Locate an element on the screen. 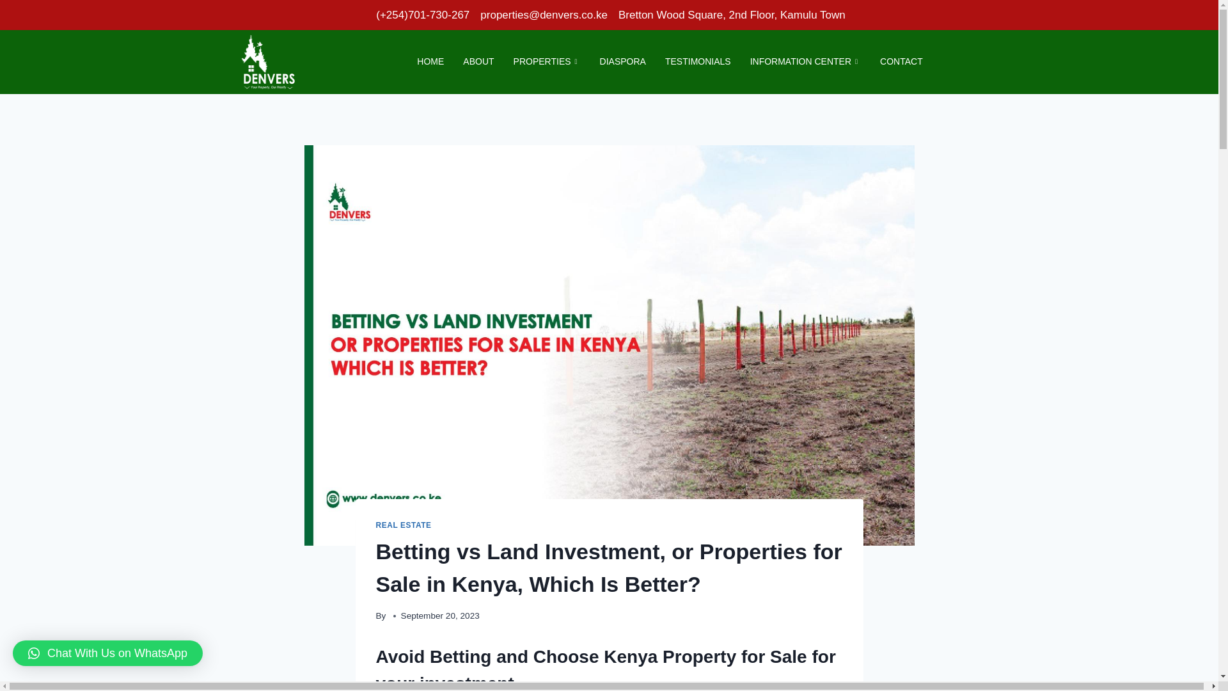 This screenshot has height=691, width=1228. PROPERTIES is located at coordinates (547, 61).